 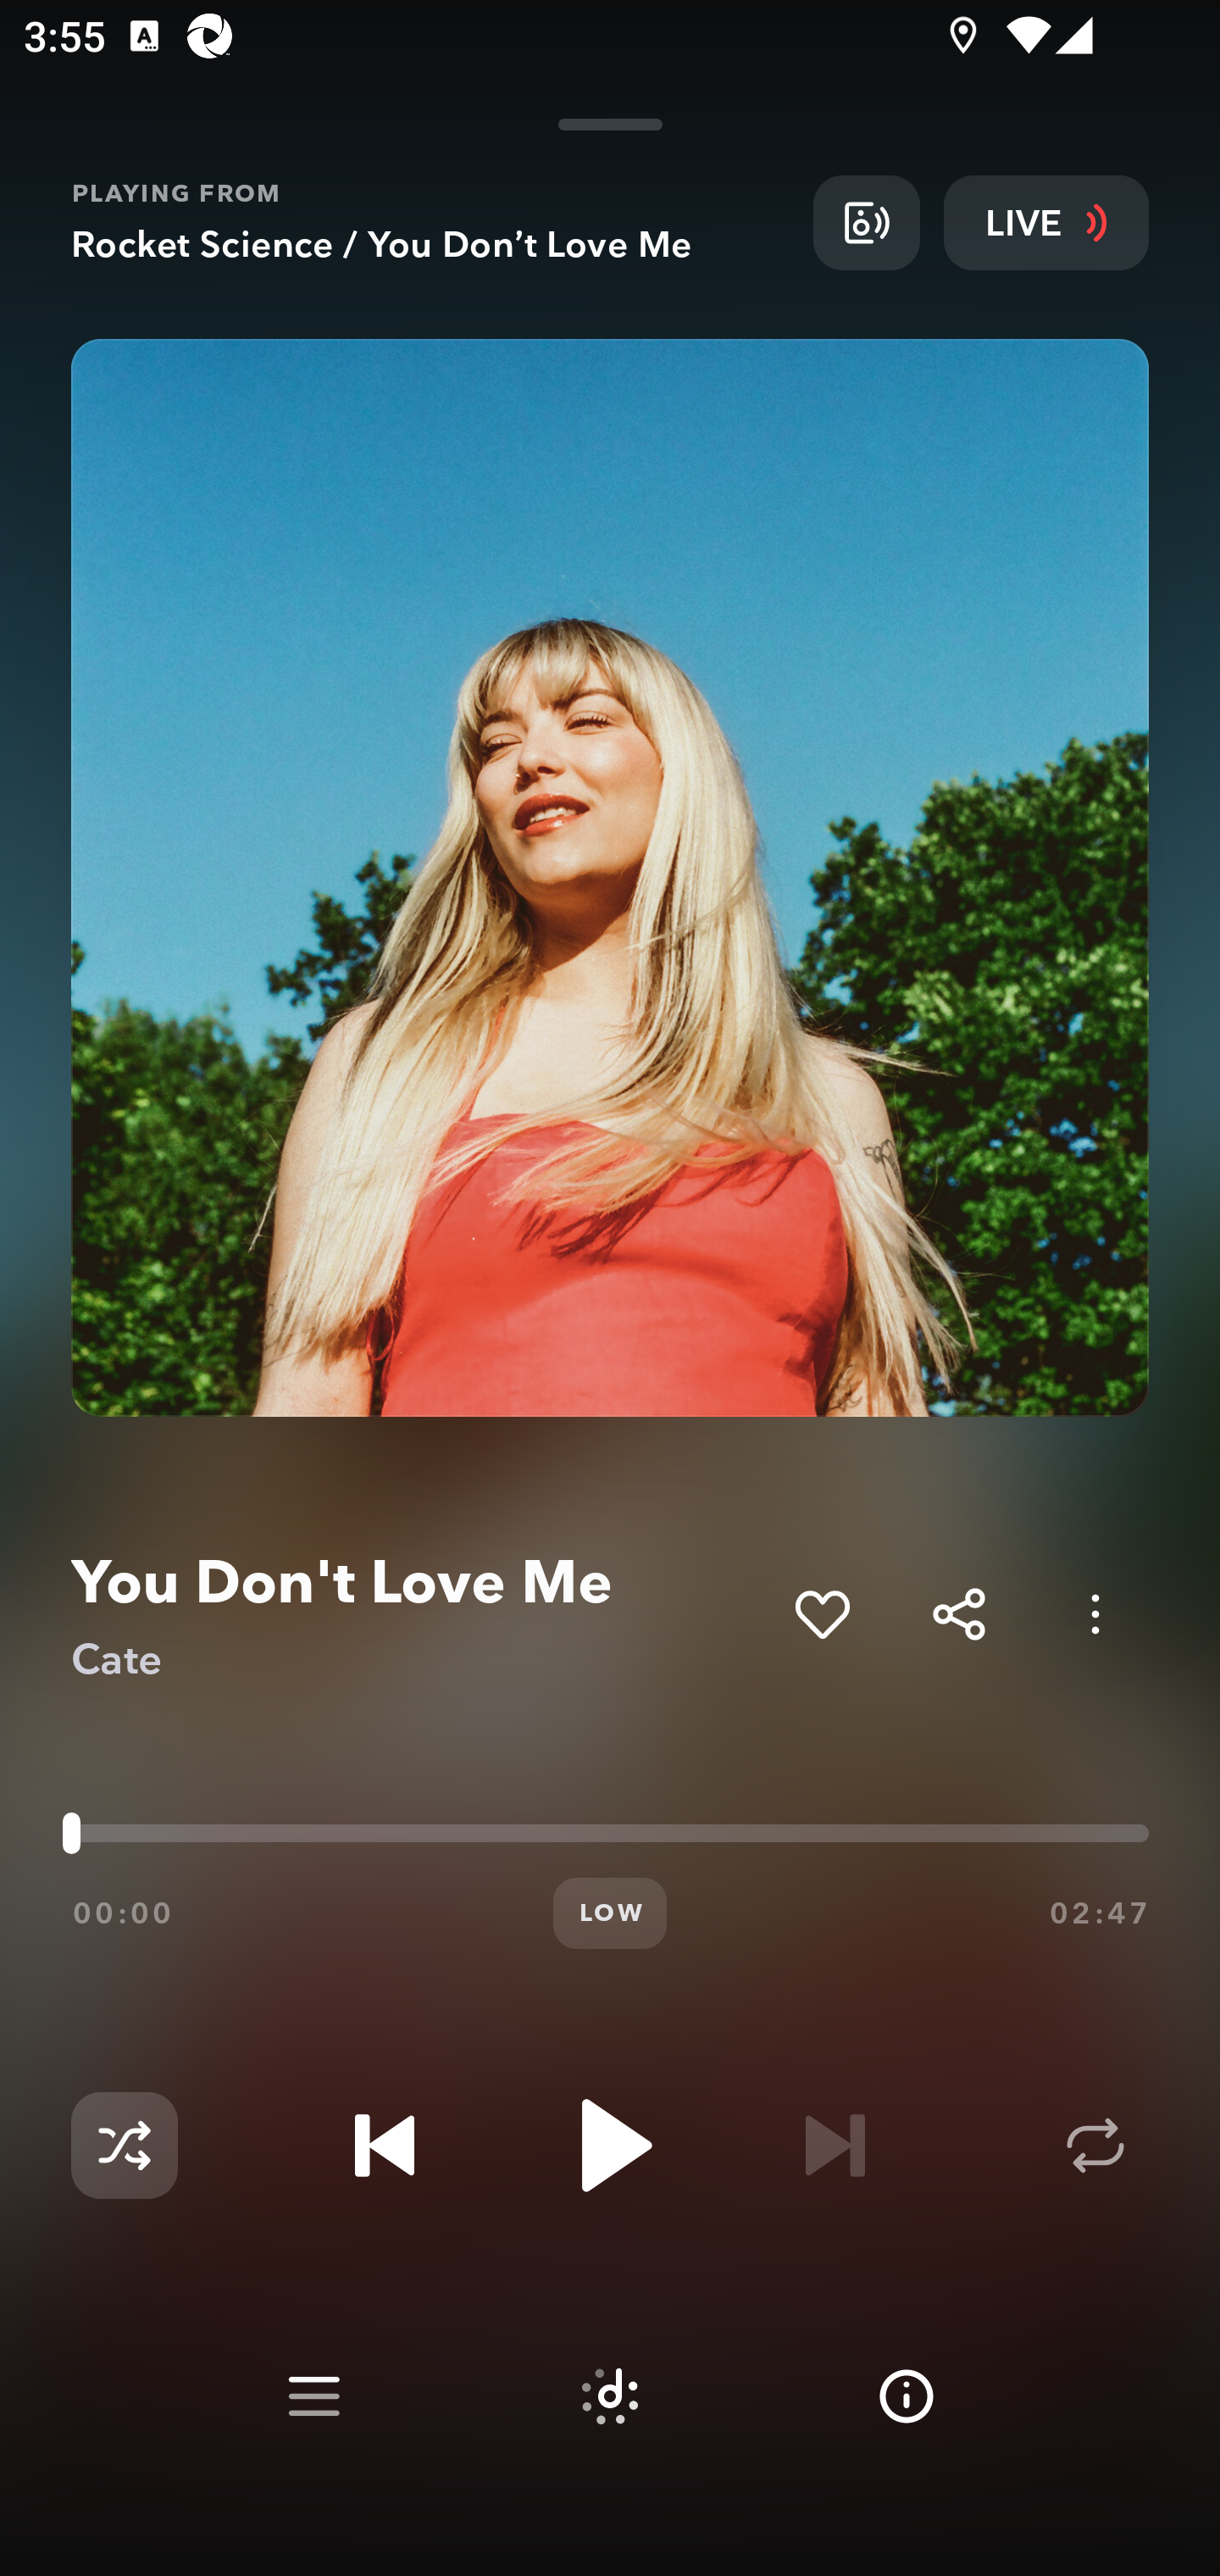 What do you see at coordinates (959, 1613) in the screenshot?
I see `Share` at bounding box center [959, 1613].